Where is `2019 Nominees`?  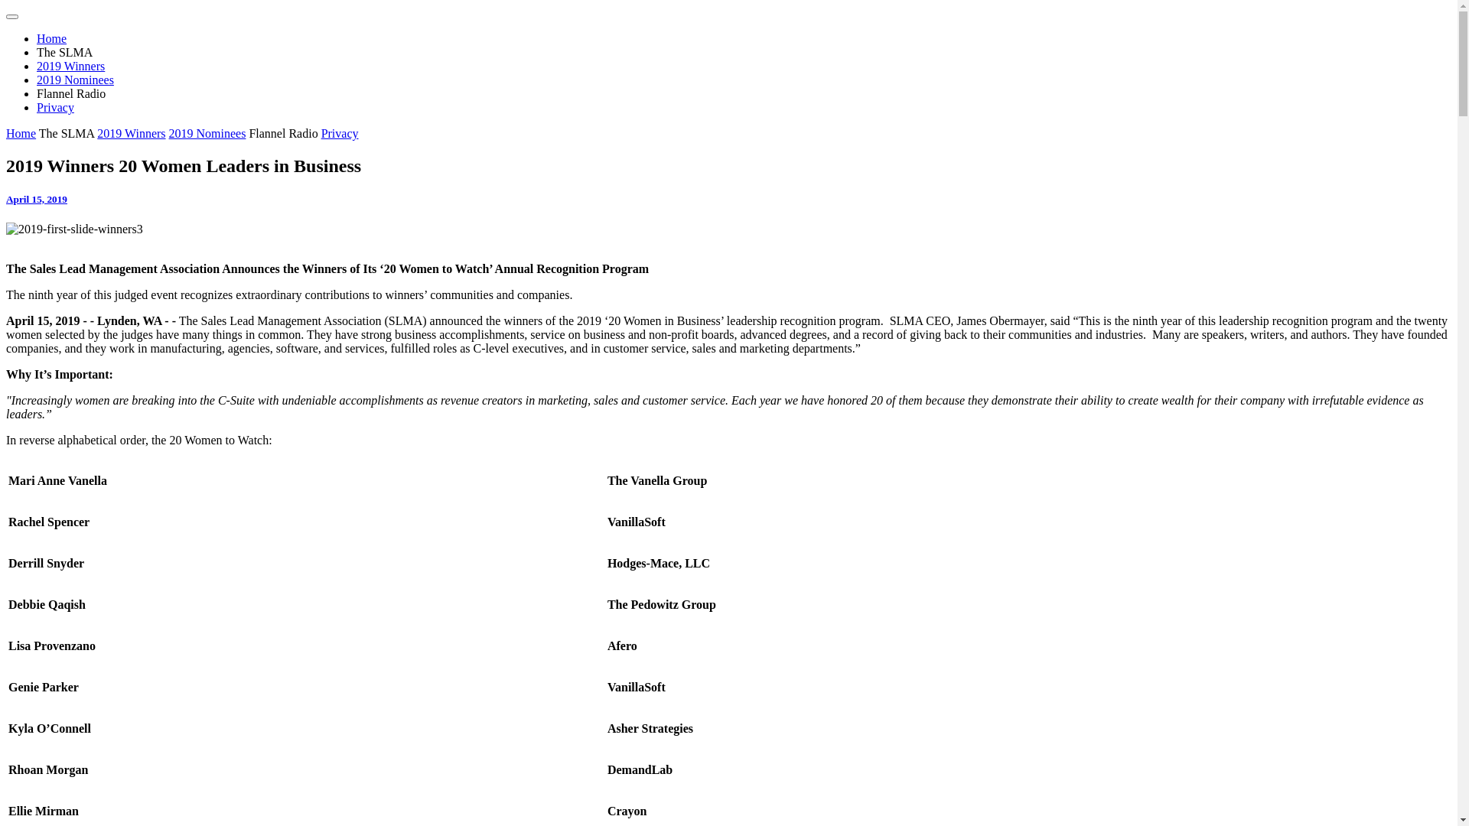
2019 Nominees is located at coordinates (208, 133).